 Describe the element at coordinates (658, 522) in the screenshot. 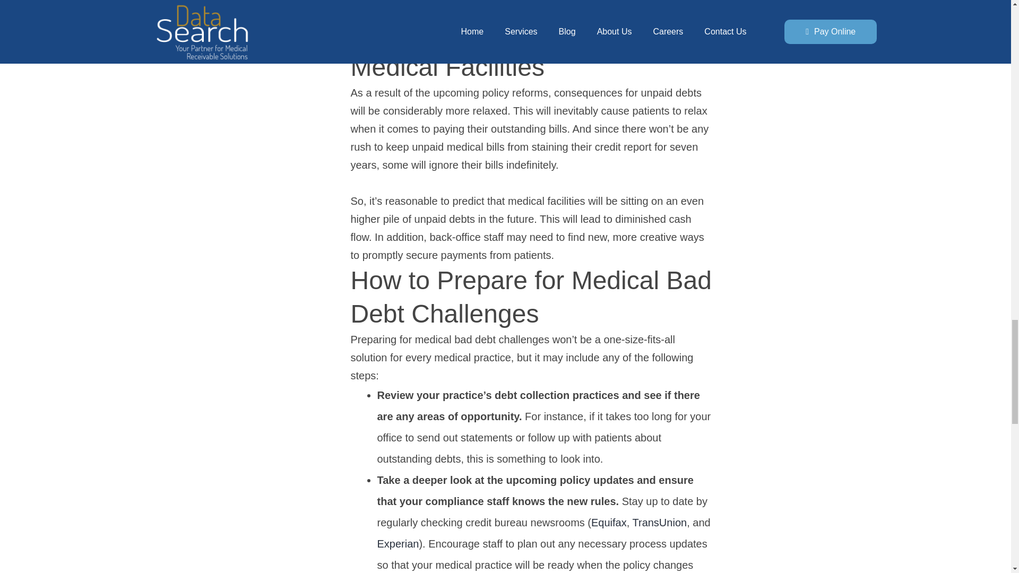

I see `TransUnion` at that location.